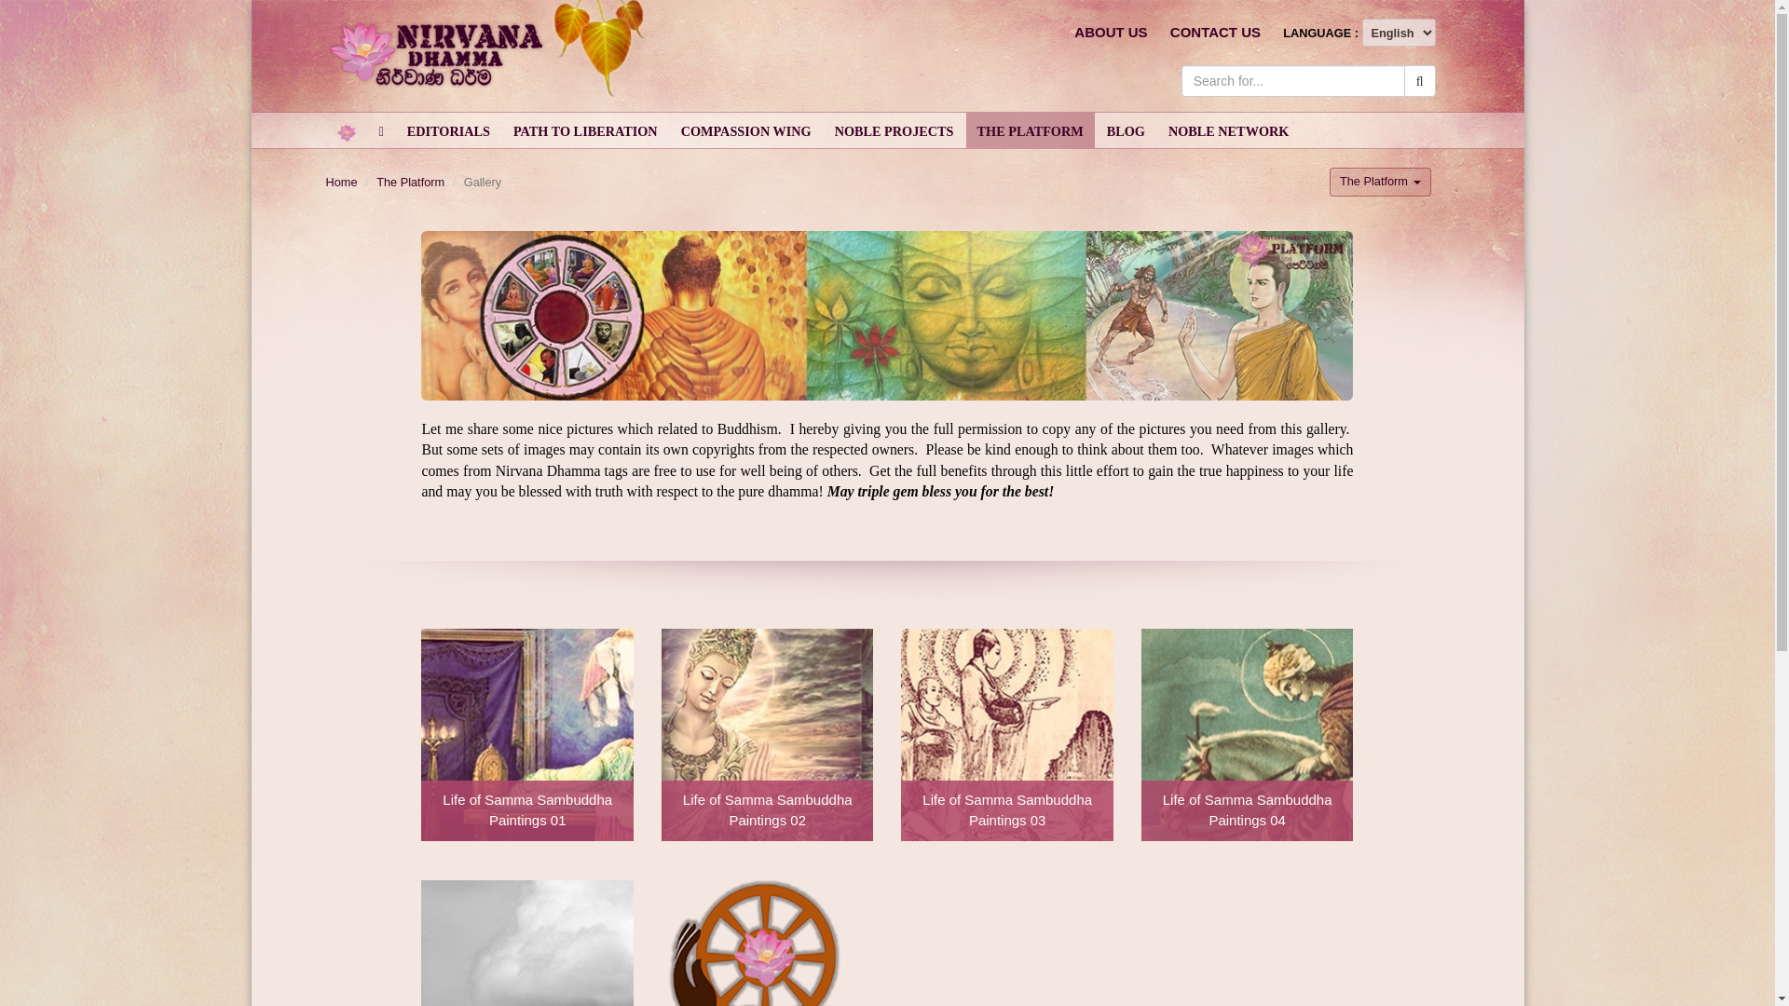 The image size is (1789, 1006). What do you see at coordinates (526, 943) in the screenshot?
I see `Solid Peace` at bounding box center [526, 943].